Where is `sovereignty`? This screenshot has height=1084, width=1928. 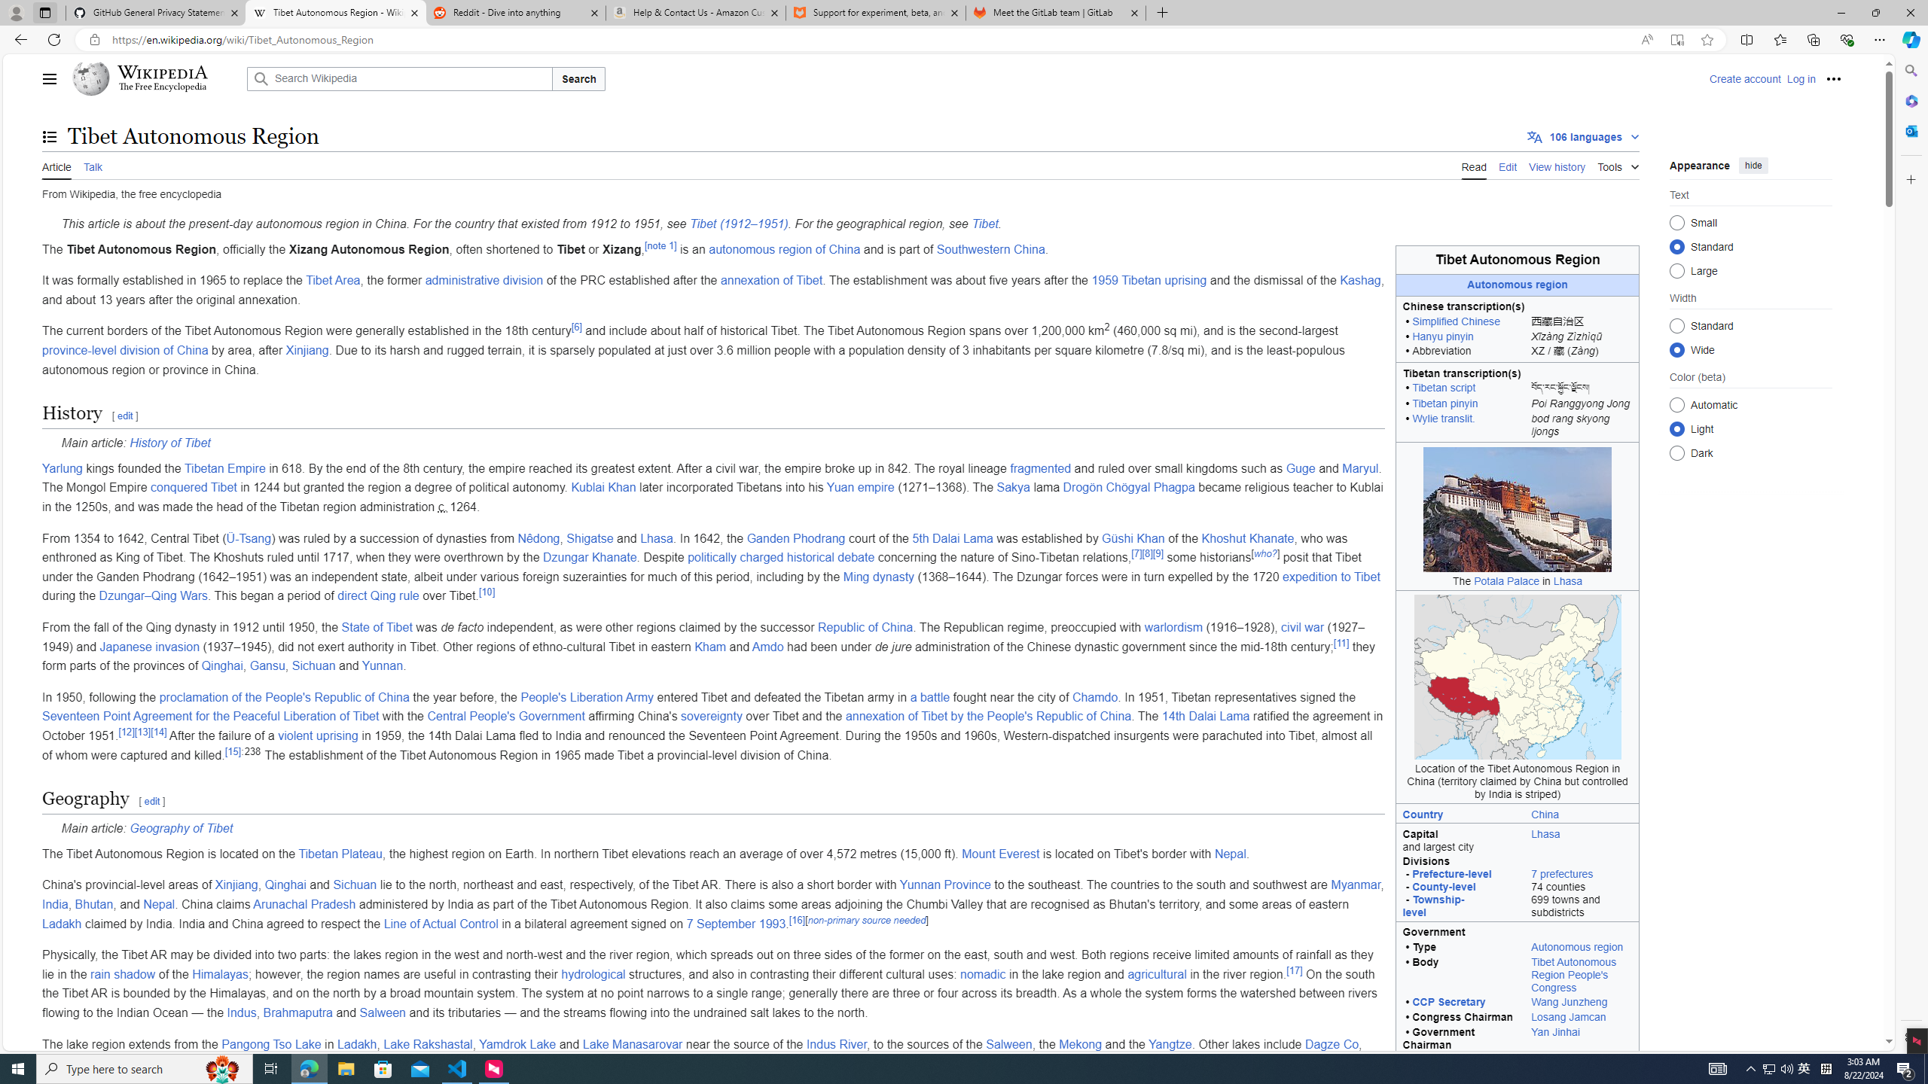 sovereignty is located at coordinates (711, 717).